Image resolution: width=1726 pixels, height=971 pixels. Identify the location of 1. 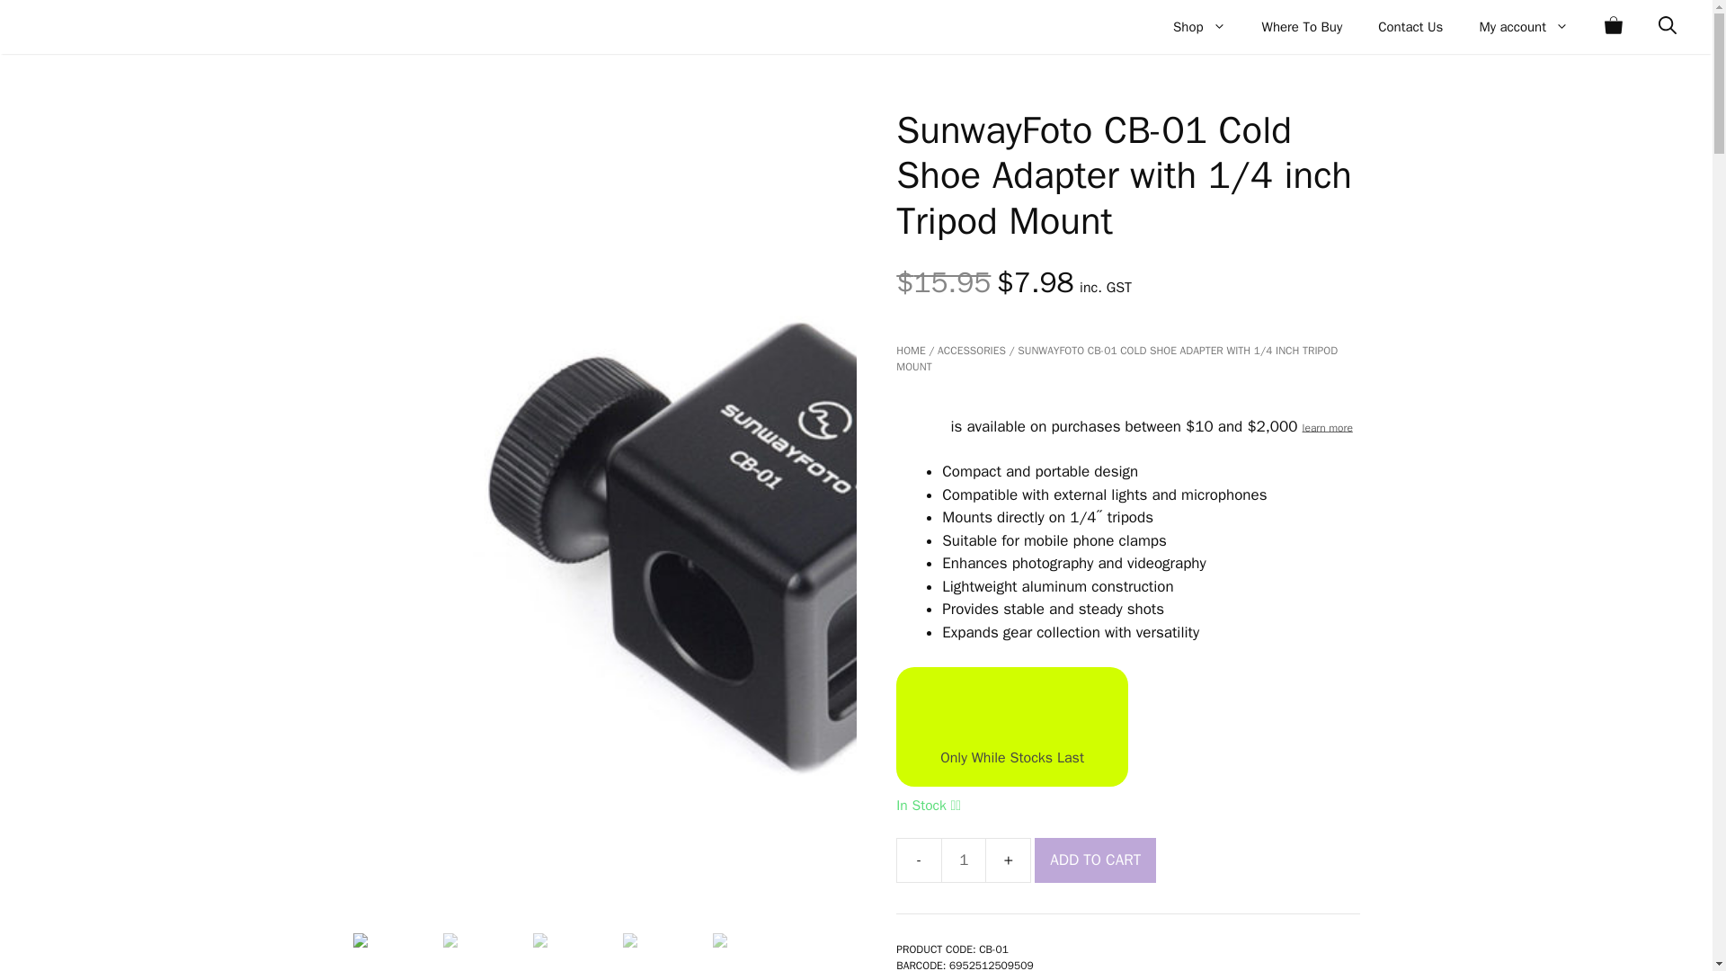
(963, 860).